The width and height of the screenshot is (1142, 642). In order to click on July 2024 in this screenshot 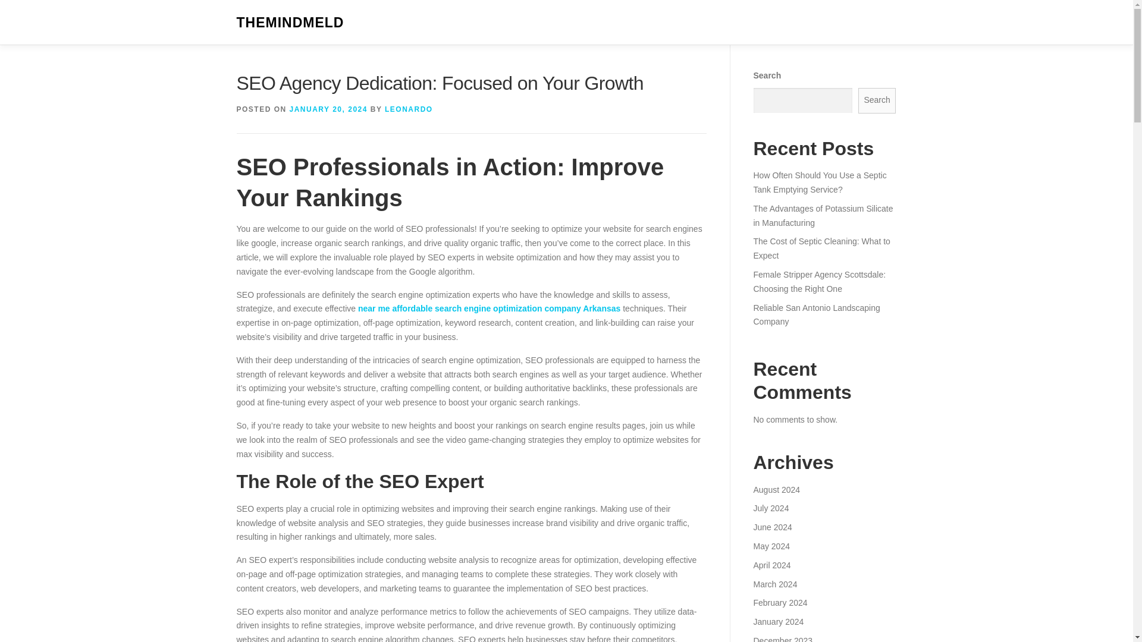, I will do `click(771, 508)`.